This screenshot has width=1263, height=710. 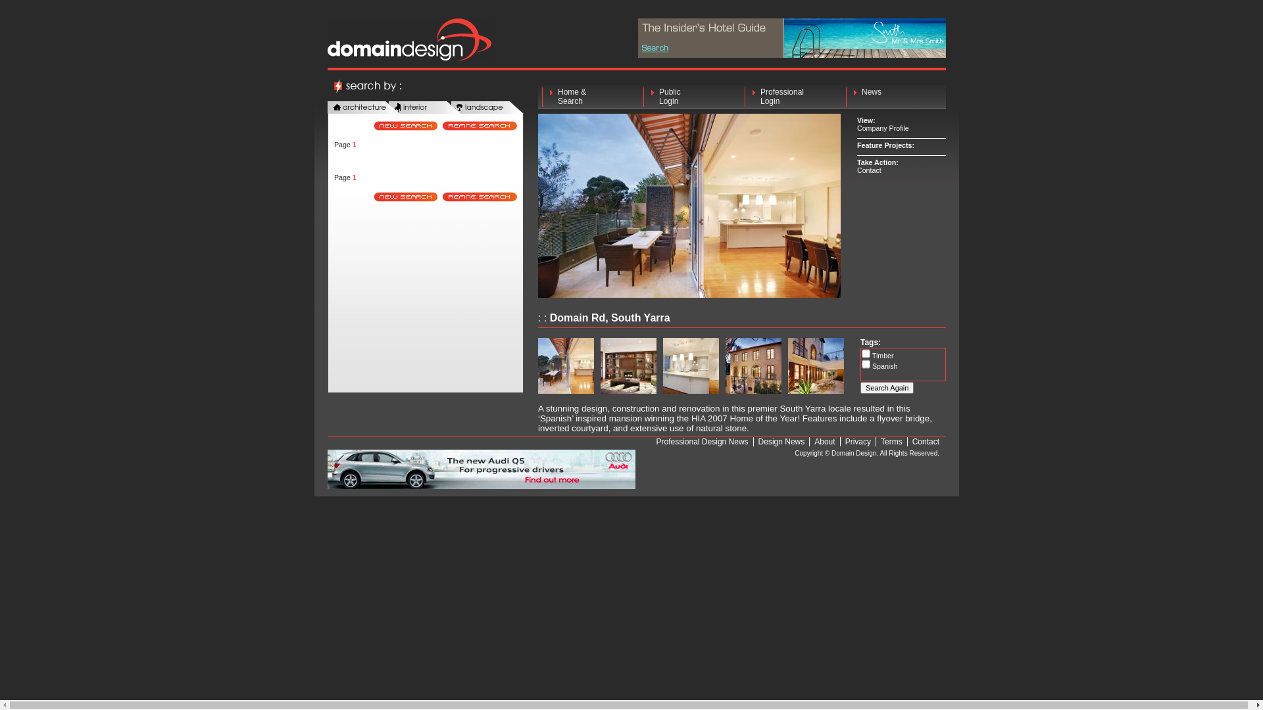 I want to click on Privacy, so click(x=858, y=442).